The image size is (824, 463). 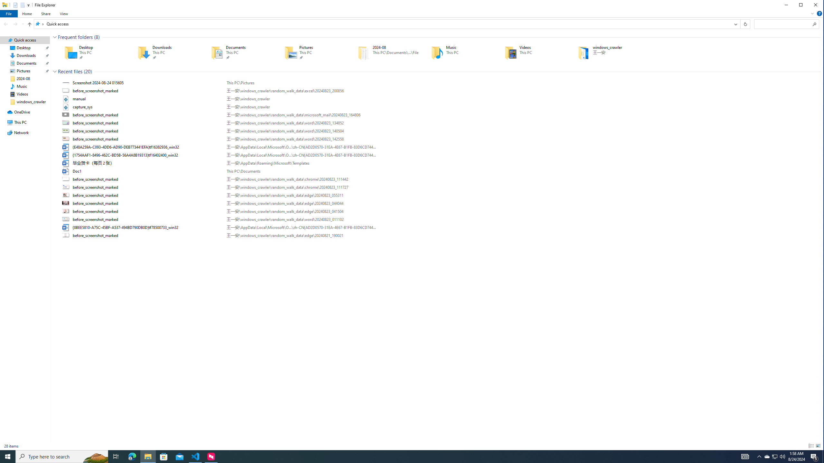 What do you see at coordinates (92, 53) in the screenshot?
I see `Desktop` at bounding box center [92, 53].